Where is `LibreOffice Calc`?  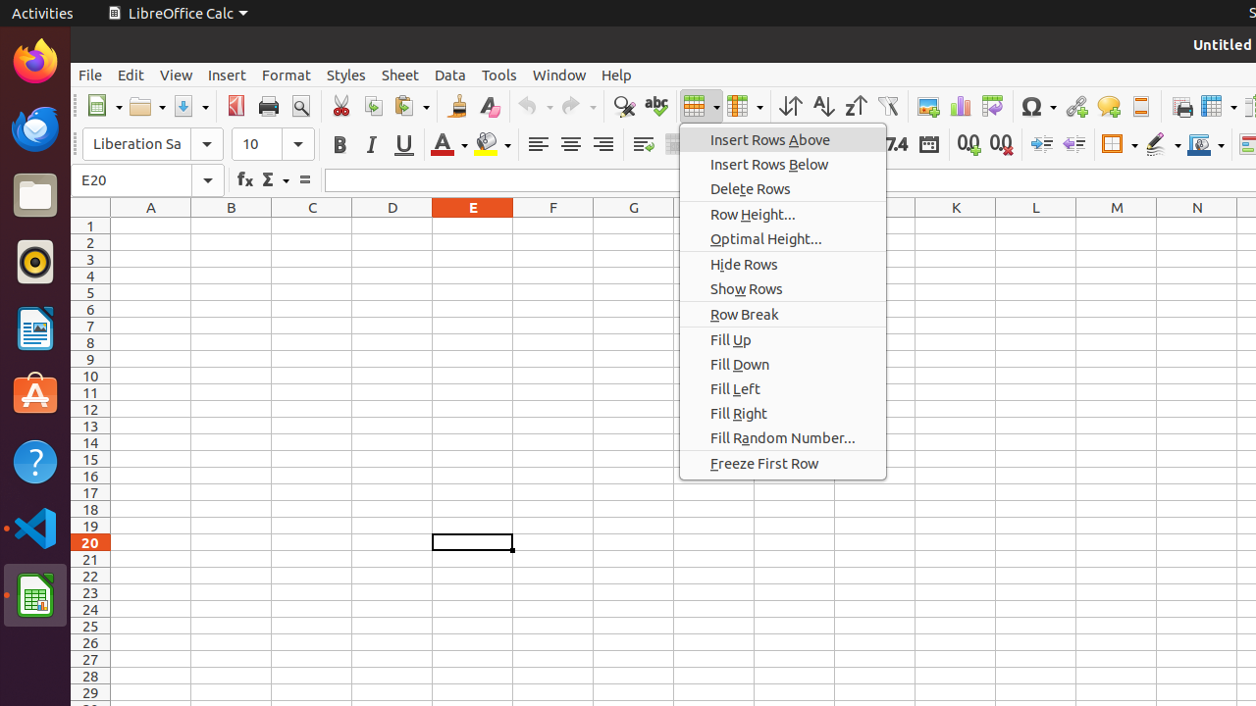 LibreOffice Calc is located at coordinates (178, 14).